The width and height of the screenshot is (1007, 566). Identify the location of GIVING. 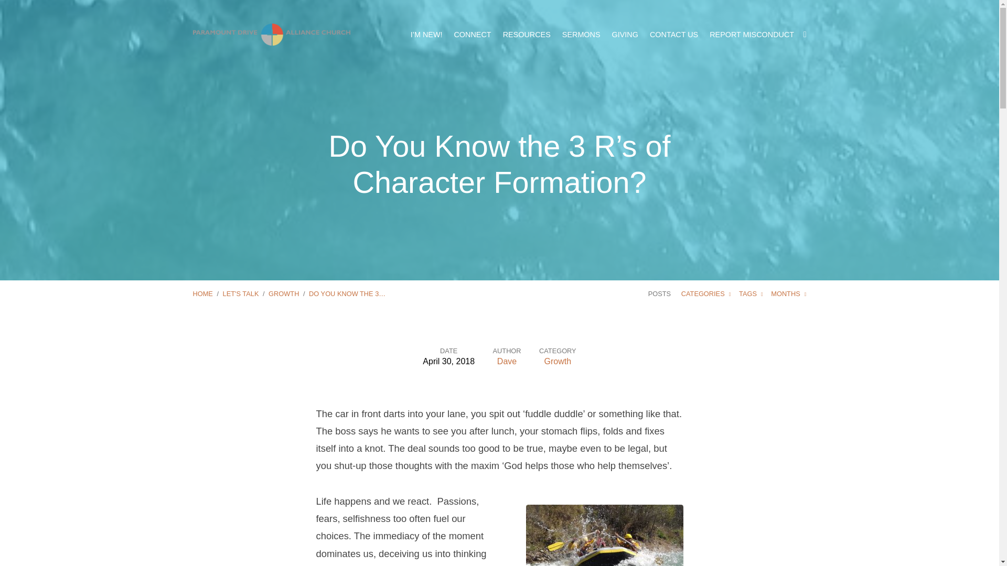
(625, 35).